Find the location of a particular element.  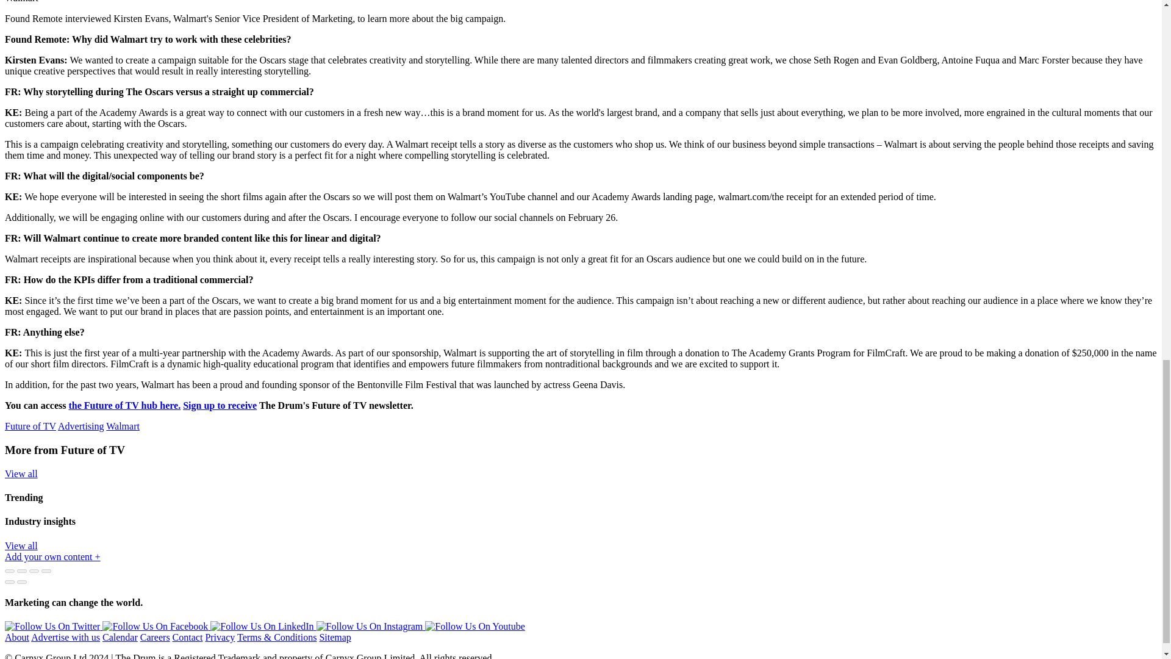

Toggle fullscreen is located at coordinates (34, 571).